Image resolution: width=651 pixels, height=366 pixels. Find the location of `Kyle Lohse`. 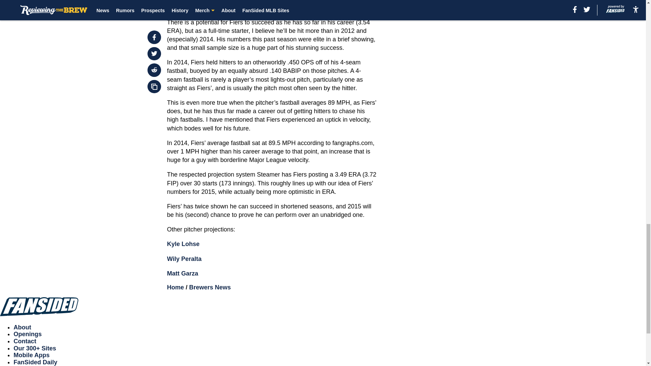

Kyle Lohse is located at coordinates (183, 244).